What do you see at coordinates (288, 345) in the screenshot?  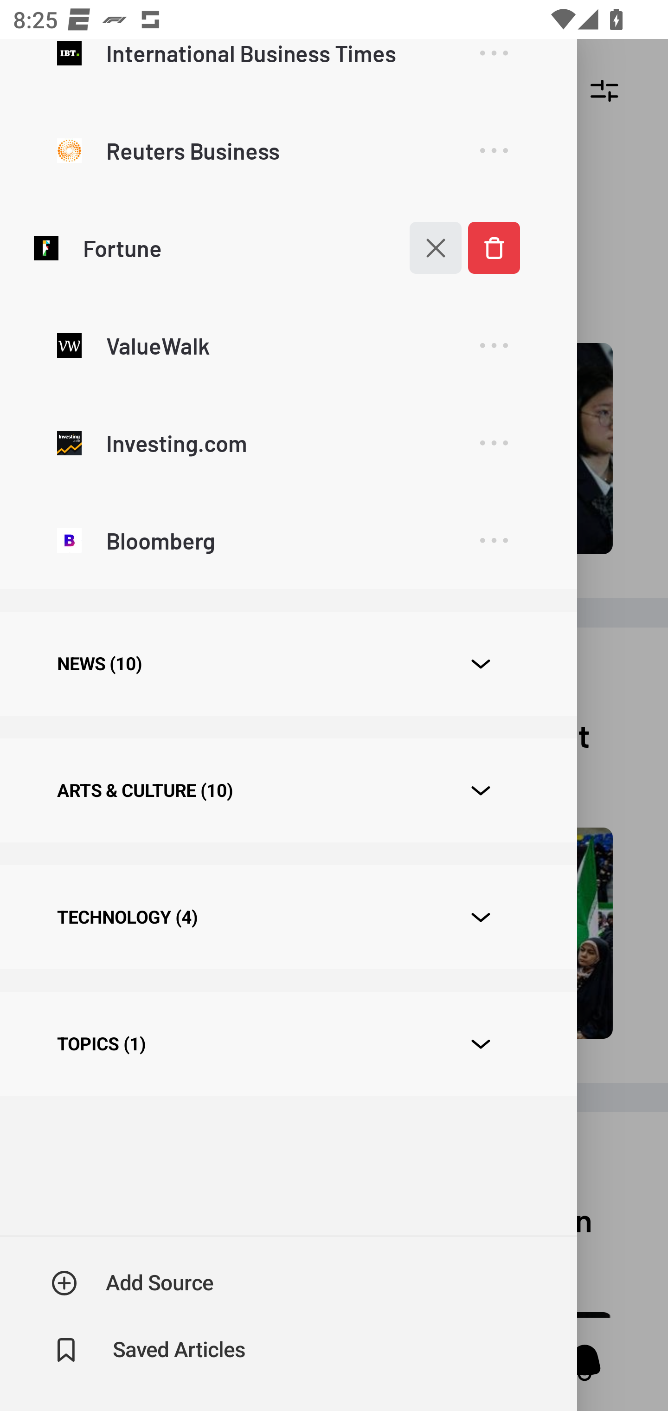 I see `Writer Logo ValueWalk More Options` at bounding box center [288, 345].